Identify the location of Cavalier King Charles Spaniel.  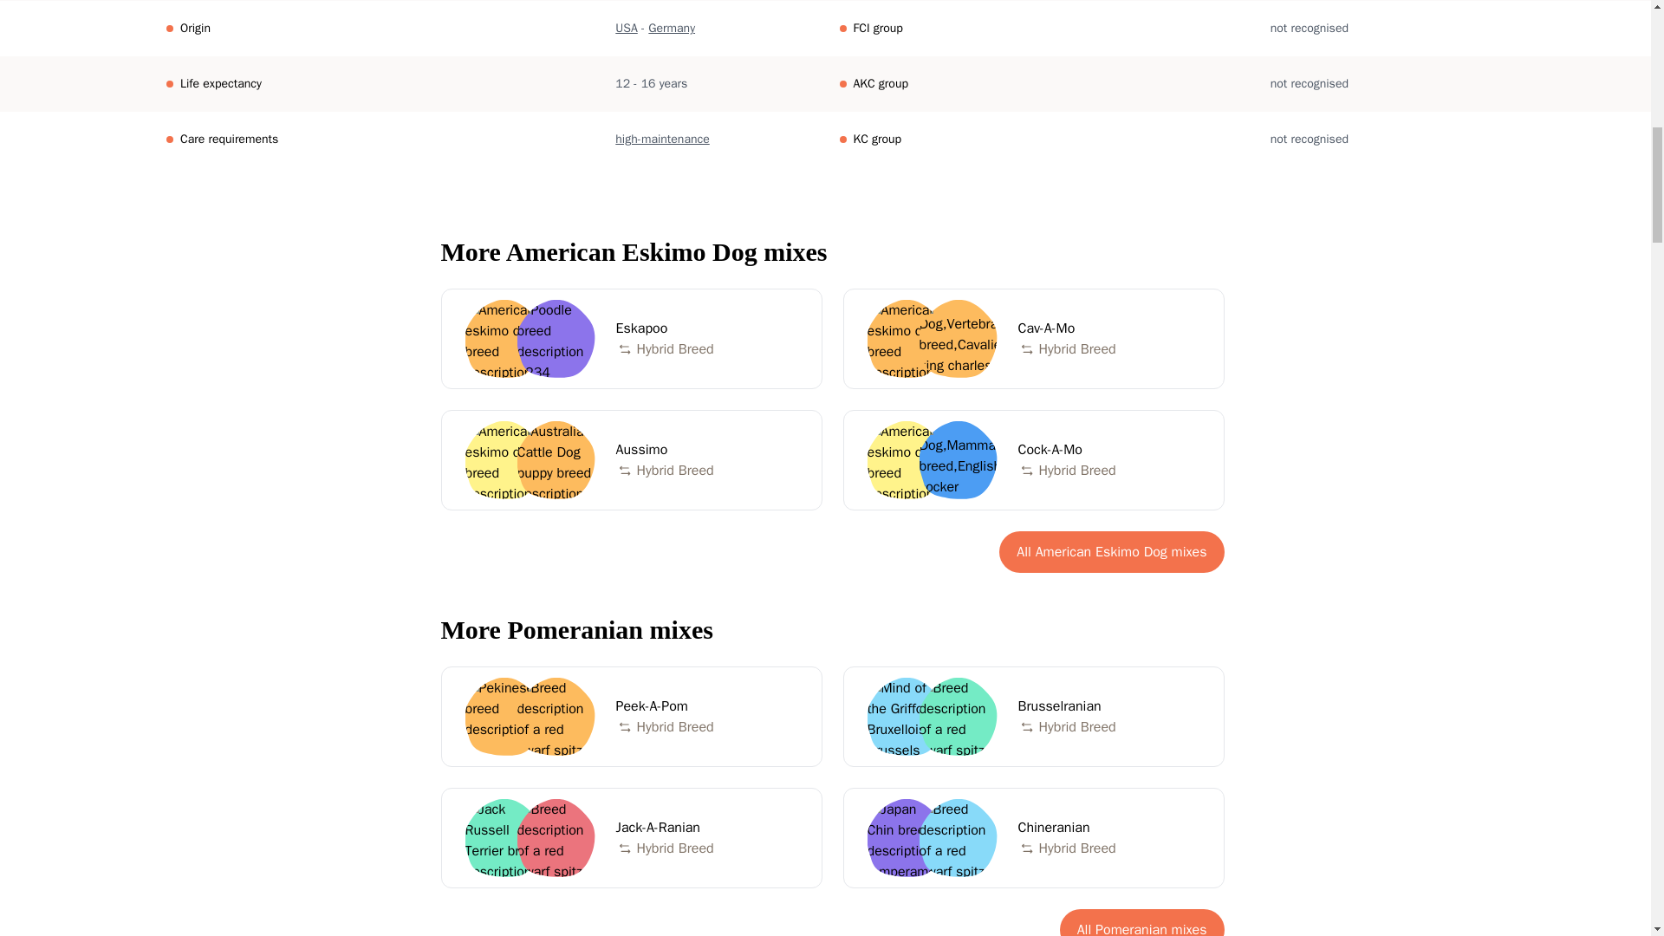
(1142, 922).